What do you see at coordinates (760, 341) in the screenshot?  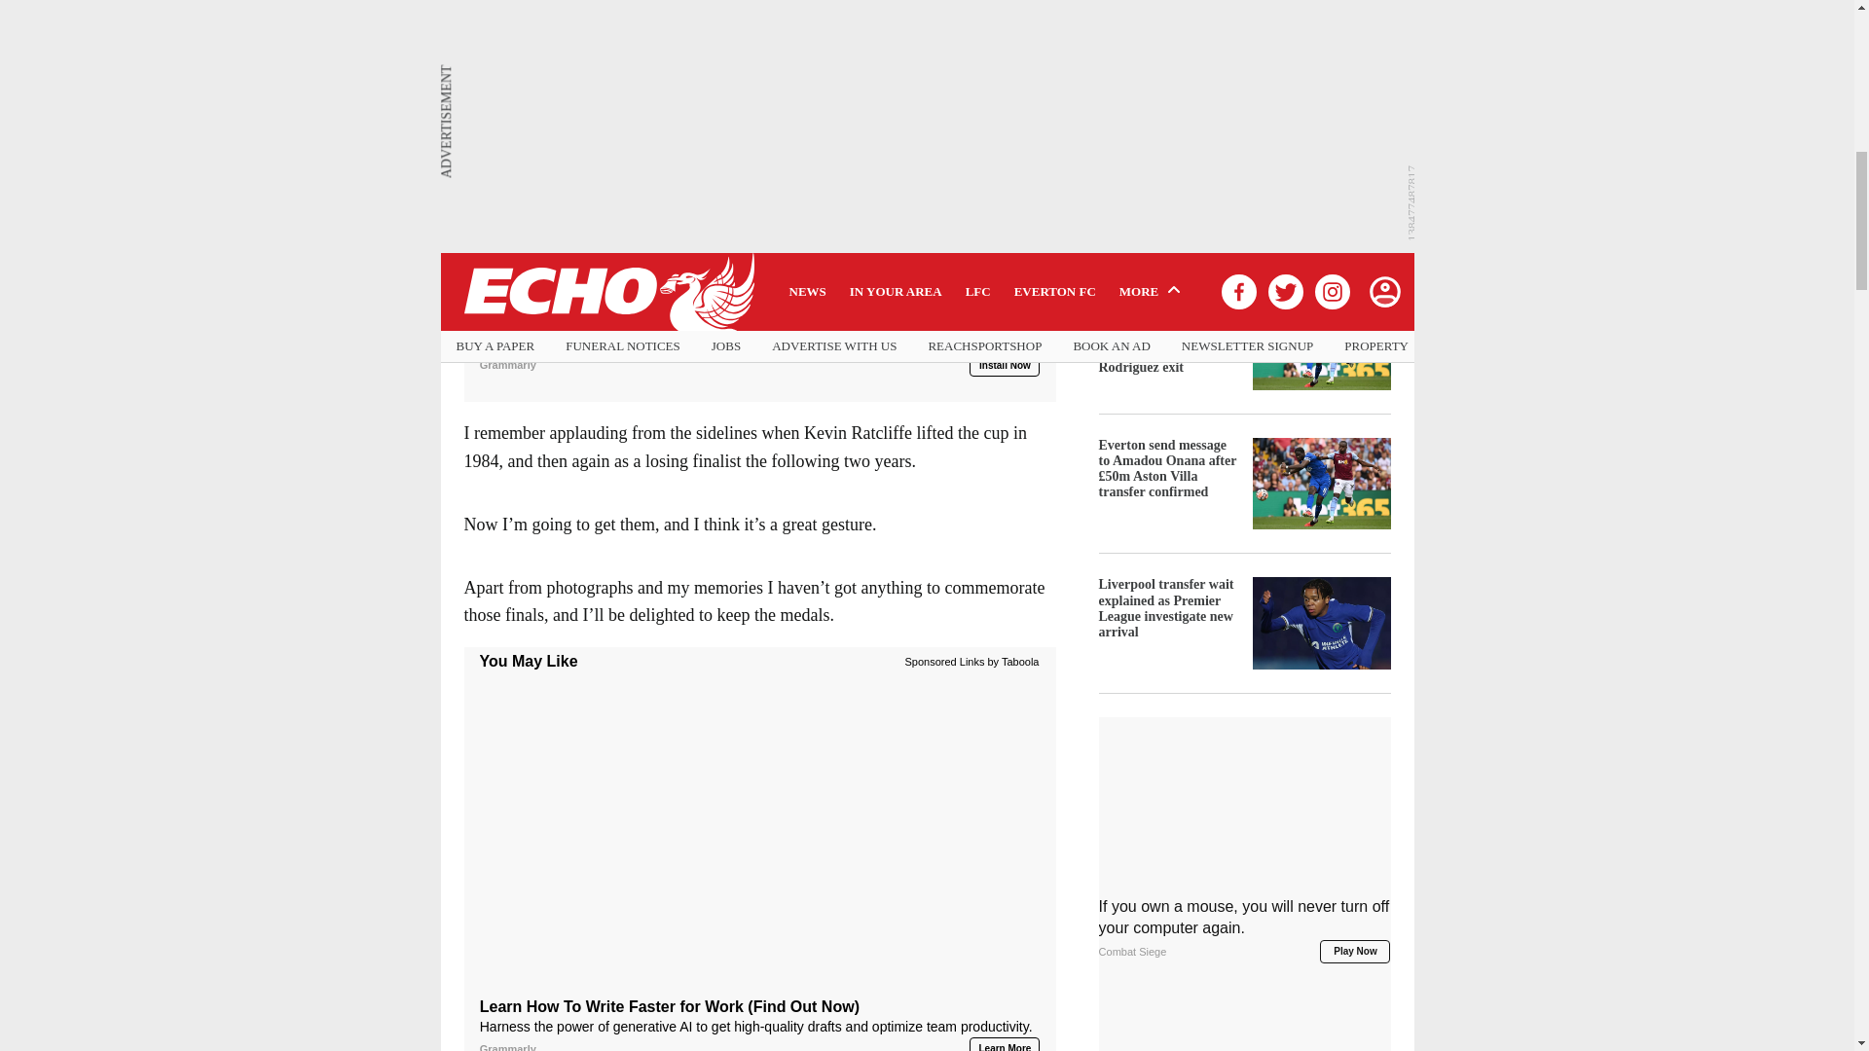 I see `Write Better and Faster With This Desktop App` at bounding box center [760, 341].